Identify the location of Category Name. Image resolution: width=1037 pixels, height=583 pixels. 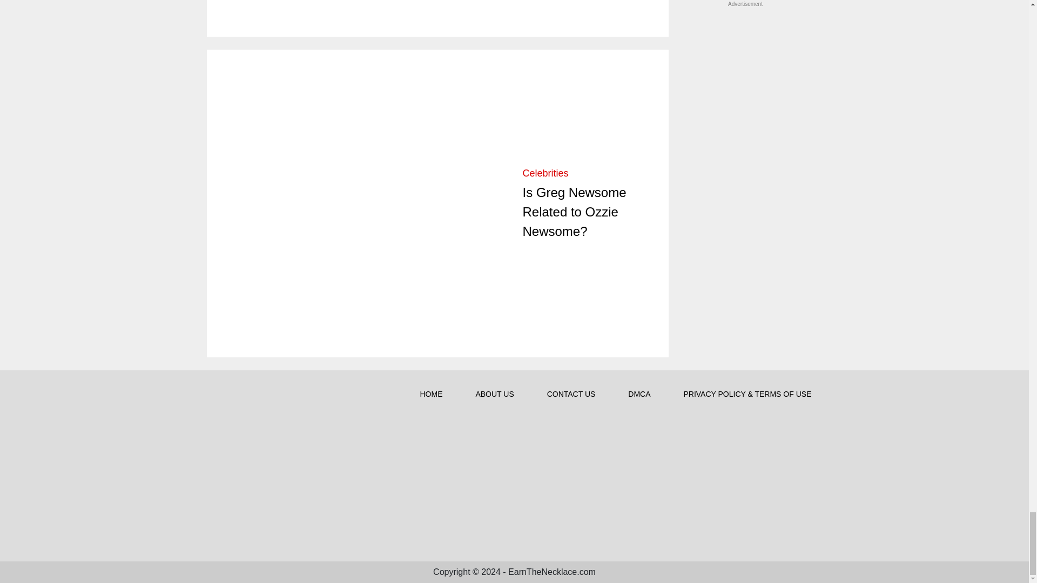
(546, 173).